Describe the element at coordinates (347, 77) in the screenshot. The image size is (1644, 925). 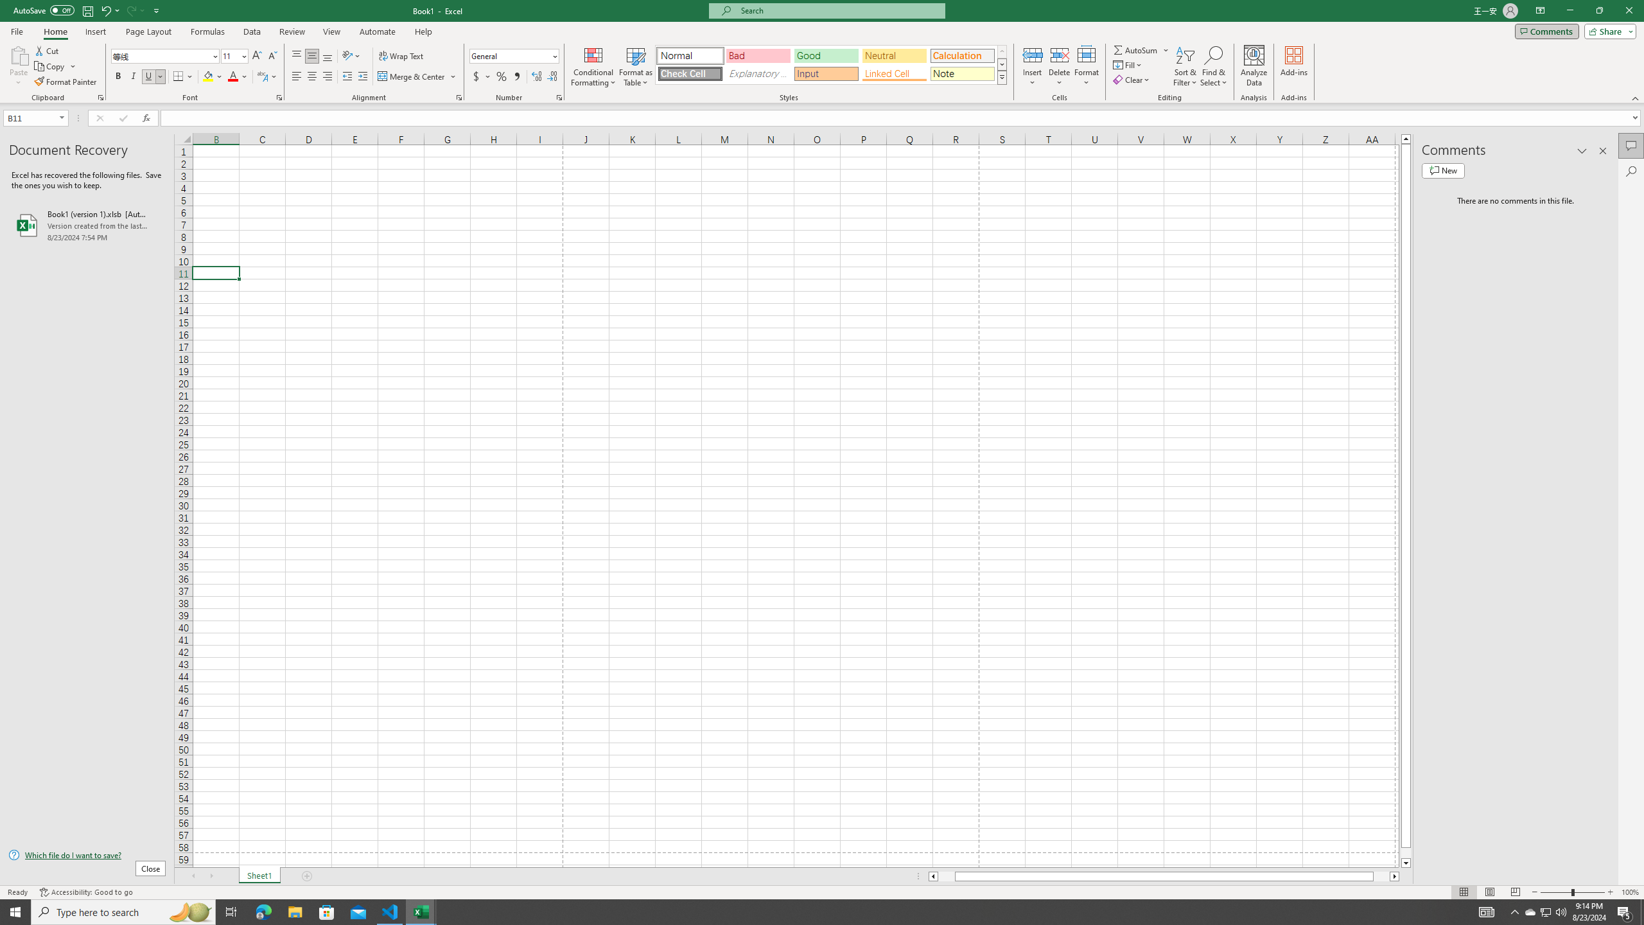
I see `Decrease Indent` at that location.